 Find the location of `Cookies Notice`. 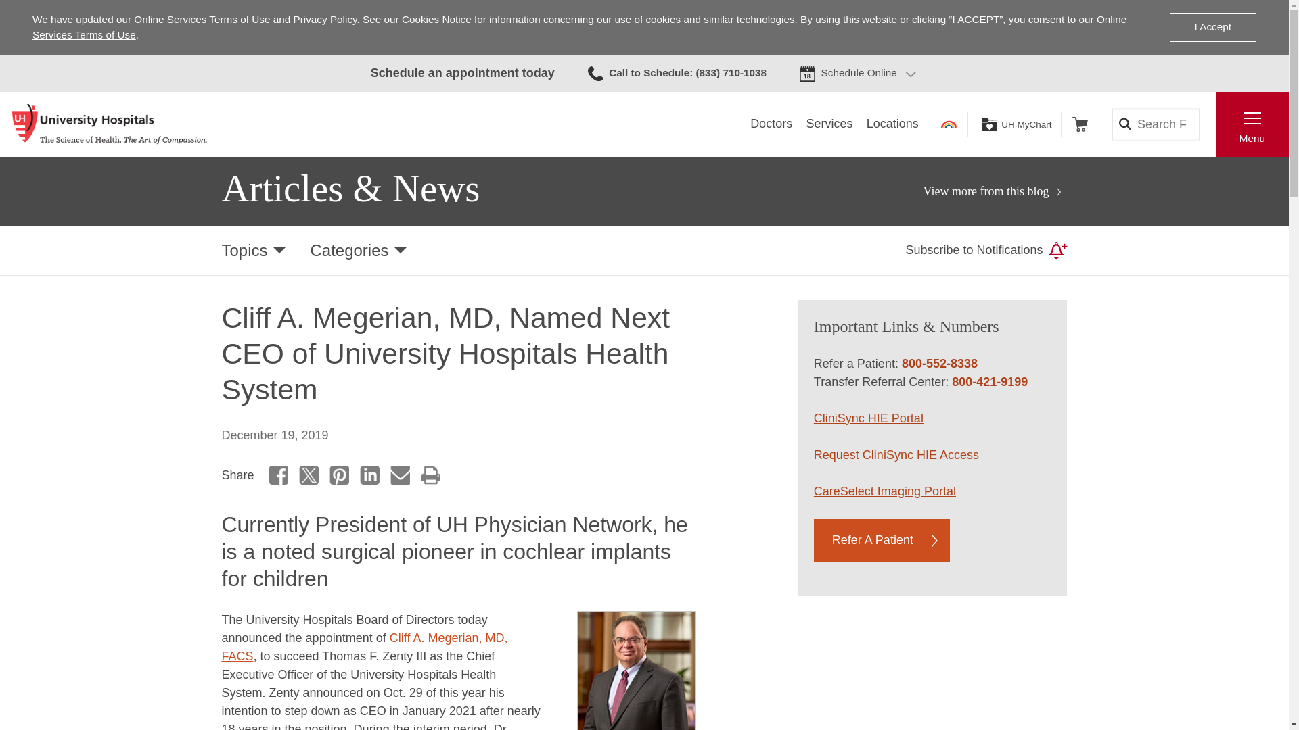

Cookies Notice is located at coordinates (436, 19).